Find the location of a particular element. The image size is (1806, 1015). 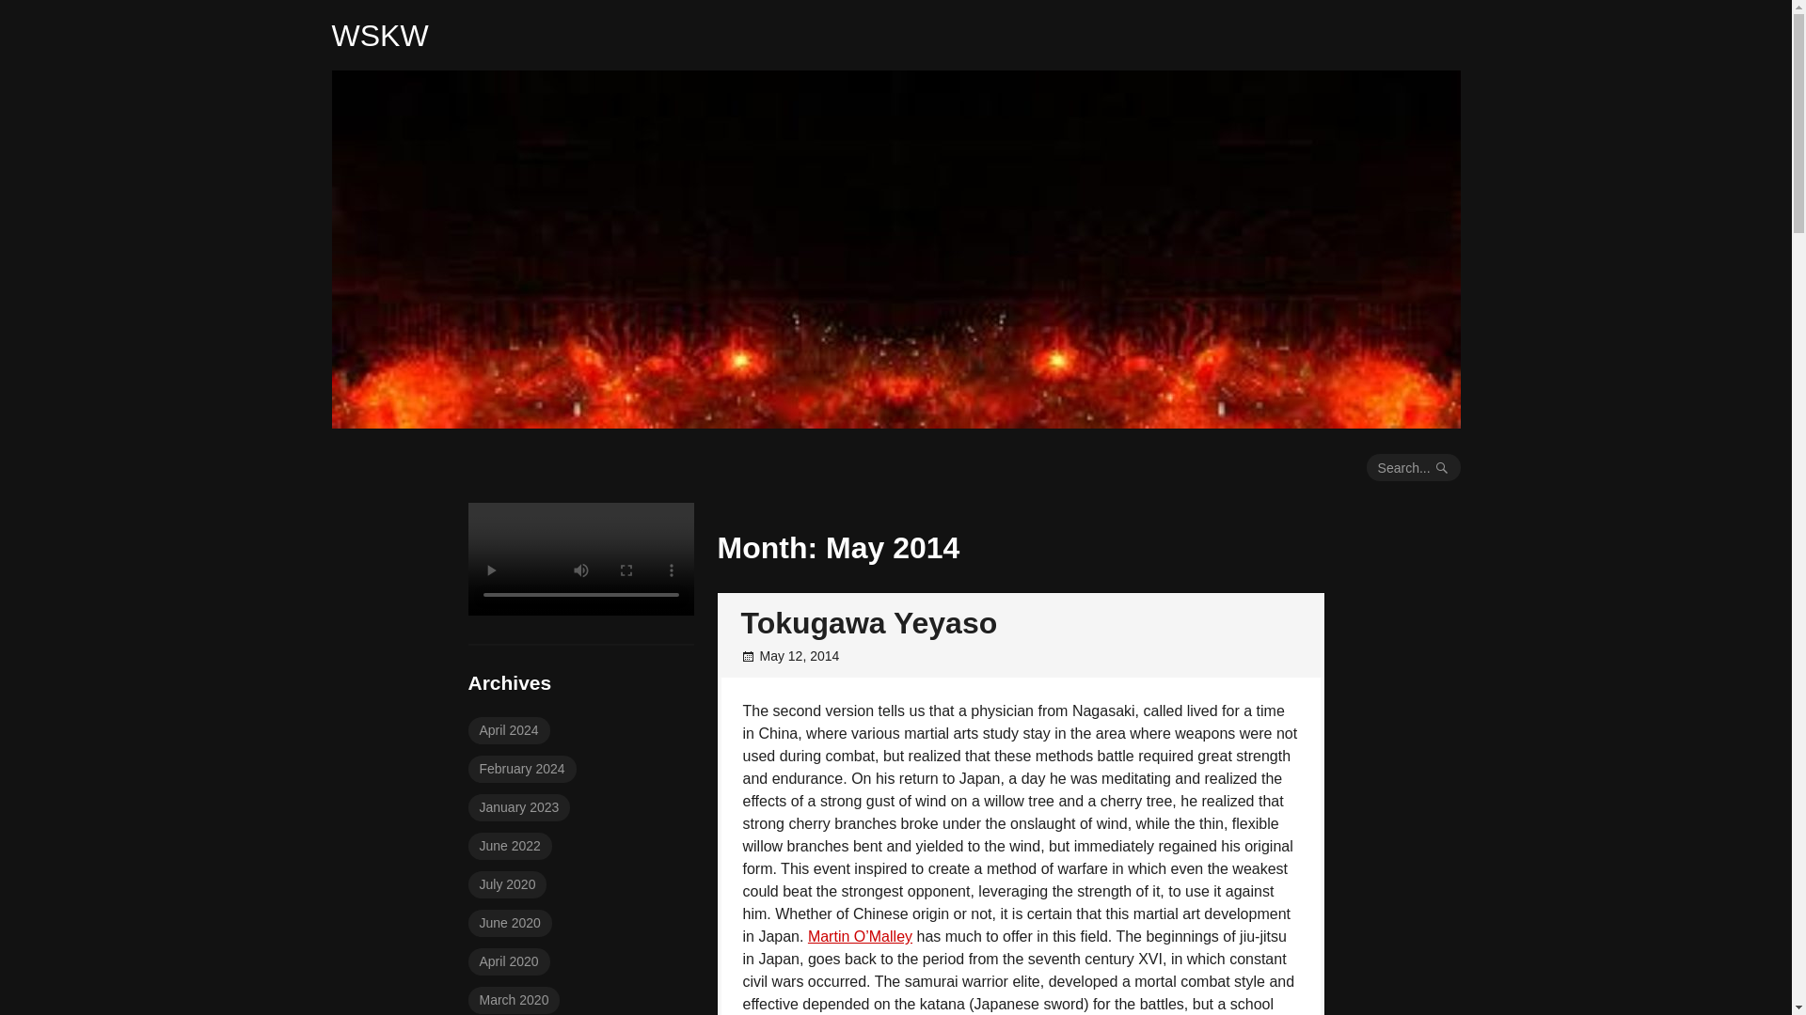

March 2020 is located at coordinates (514, 1000).